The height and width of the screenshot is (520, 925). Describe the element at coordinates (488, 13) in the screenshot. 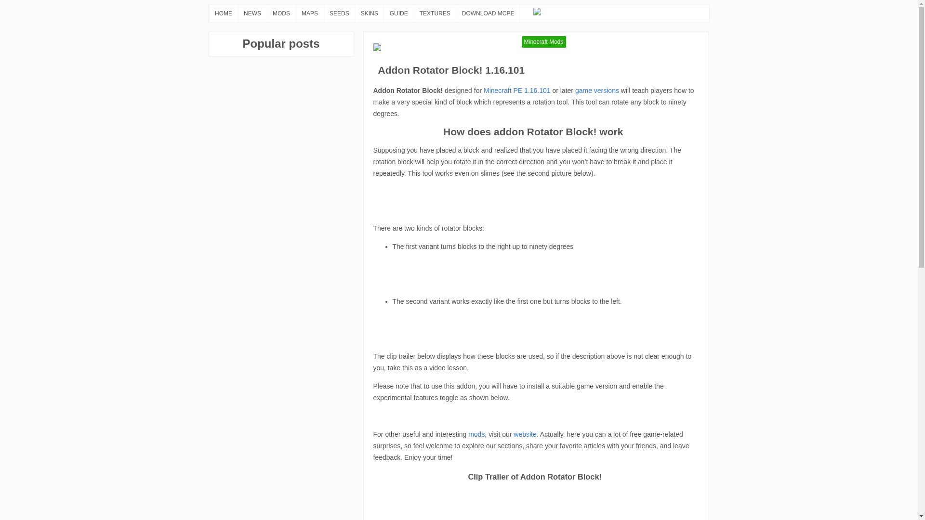

I see `DOWNLOAD MCPE` at that location.